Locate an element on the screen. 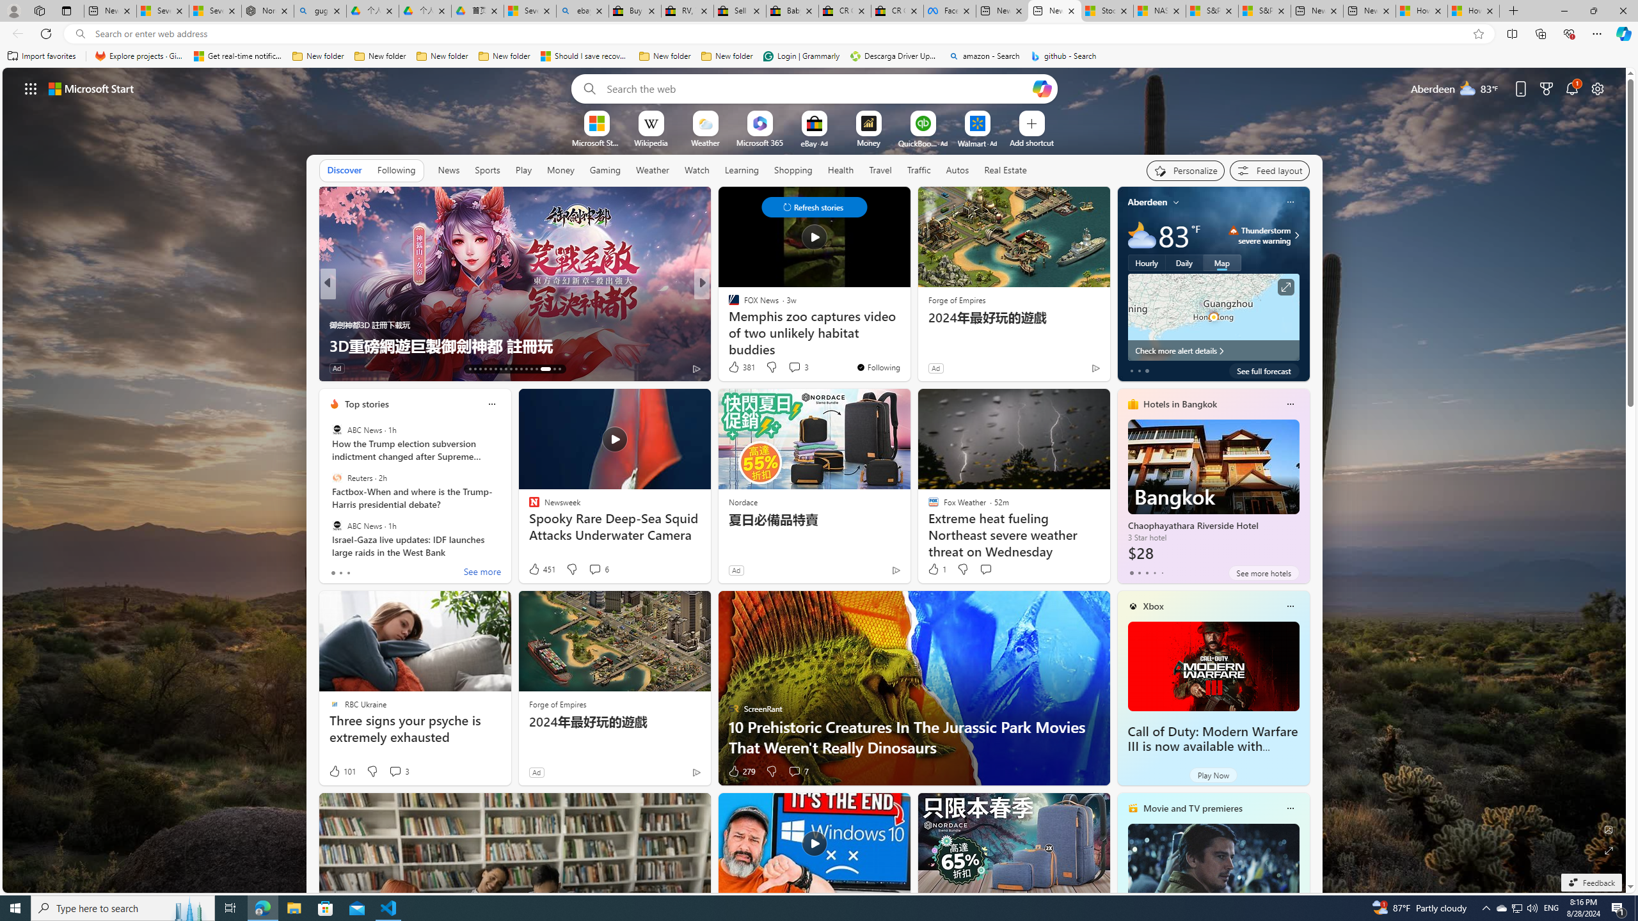  Login | Grammarly is located at coordinates (801, 56).